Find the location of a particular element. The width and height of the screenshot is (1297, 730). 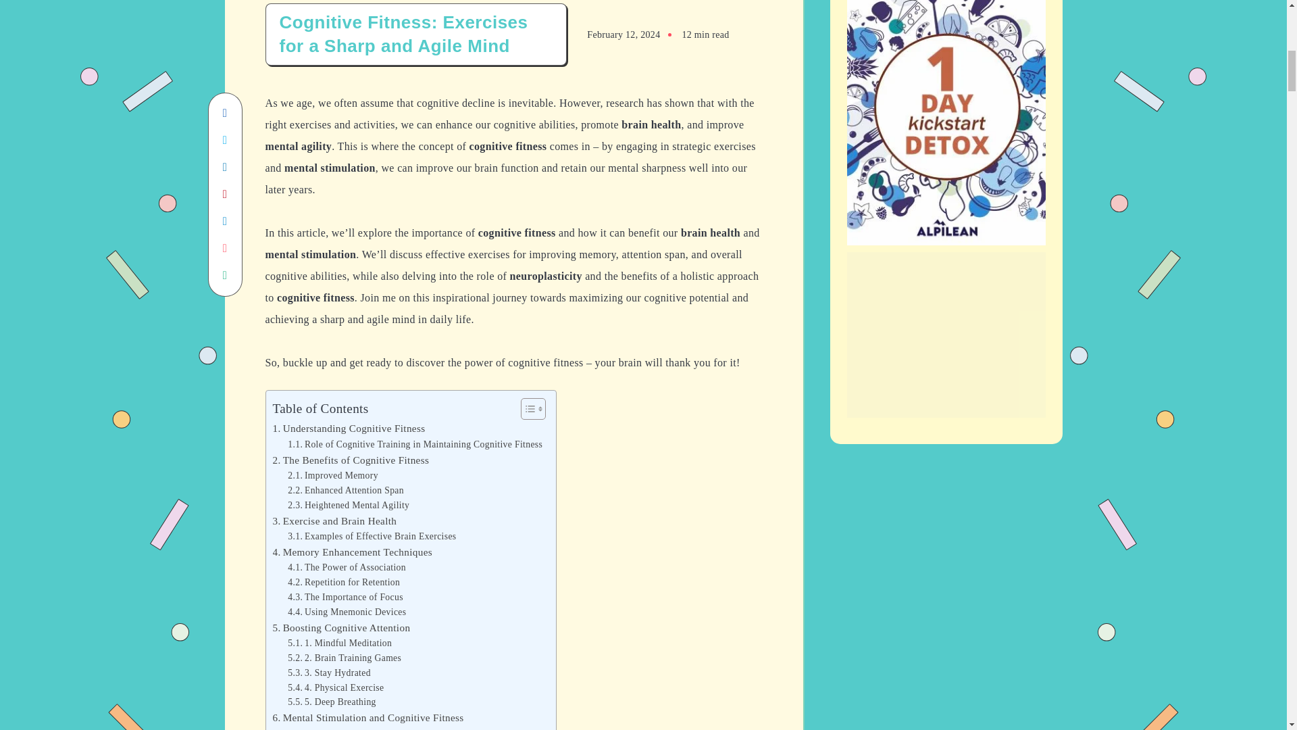

Share on Telegram is located at coordinates (224, 221).